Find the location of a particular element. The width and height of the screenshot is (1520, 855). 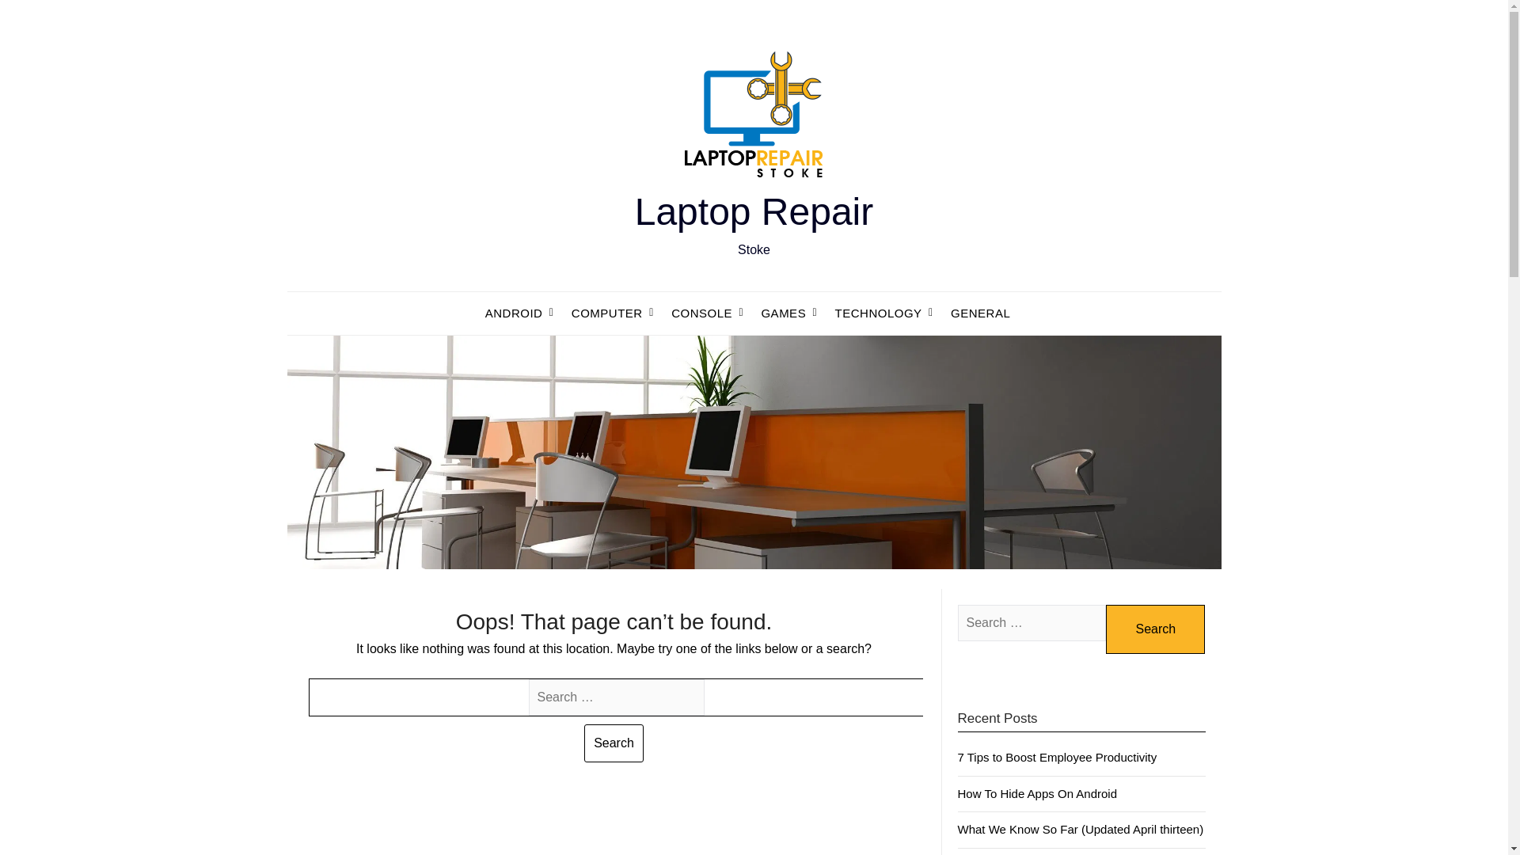

TECHNOLOGY is located at coordinates (878, 313).